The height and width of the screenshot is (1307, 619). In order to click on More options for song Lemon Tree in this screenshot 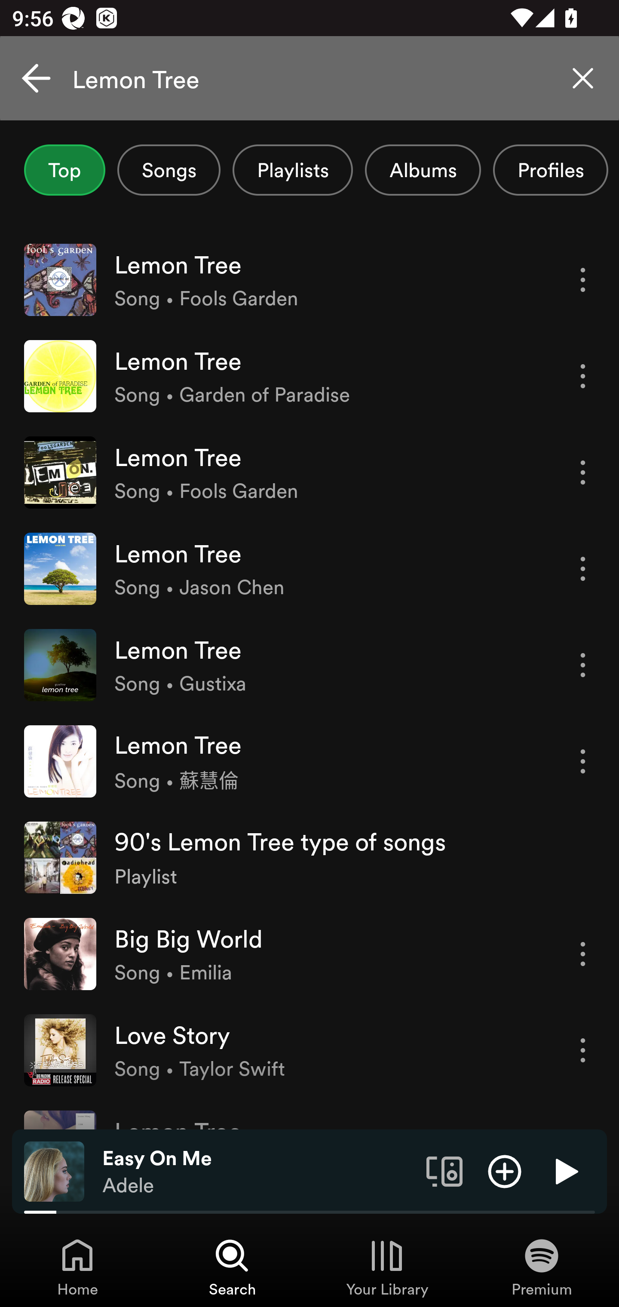, I will do `click(583, 665)`.